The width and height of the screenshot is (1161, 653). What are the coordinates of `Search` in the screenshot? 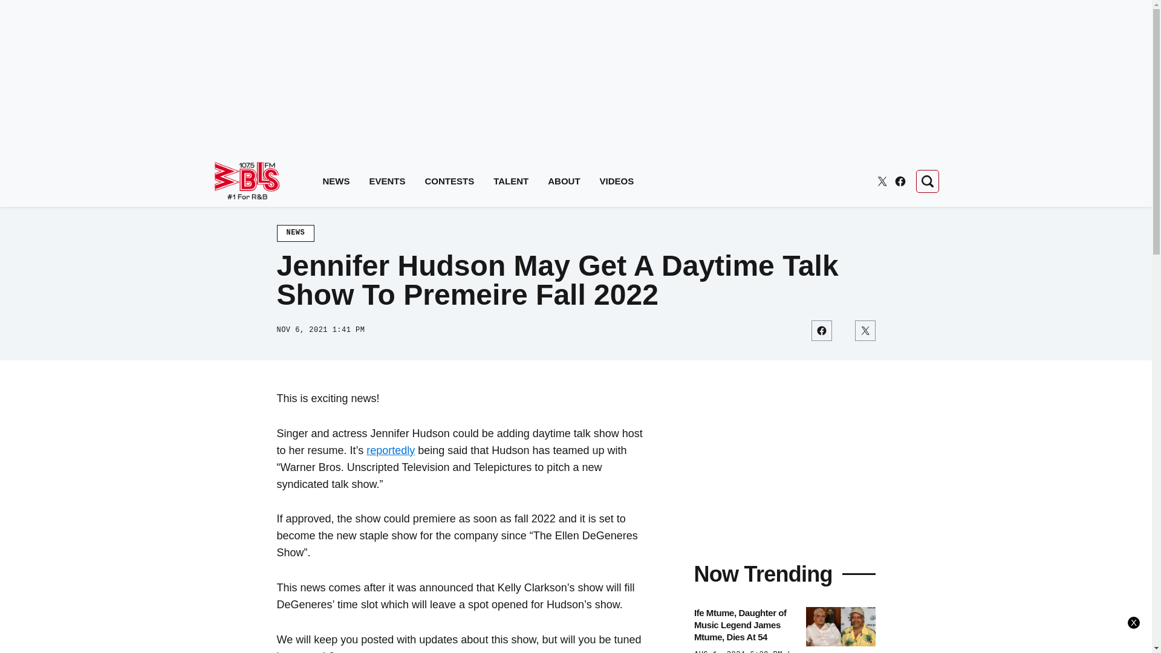 It's located at (926, 181).